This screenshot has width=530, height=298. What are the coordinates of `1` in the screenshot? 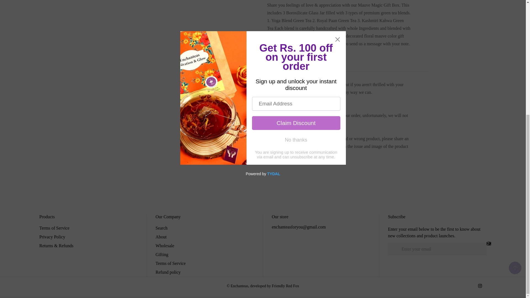 It's located at (361, 124).